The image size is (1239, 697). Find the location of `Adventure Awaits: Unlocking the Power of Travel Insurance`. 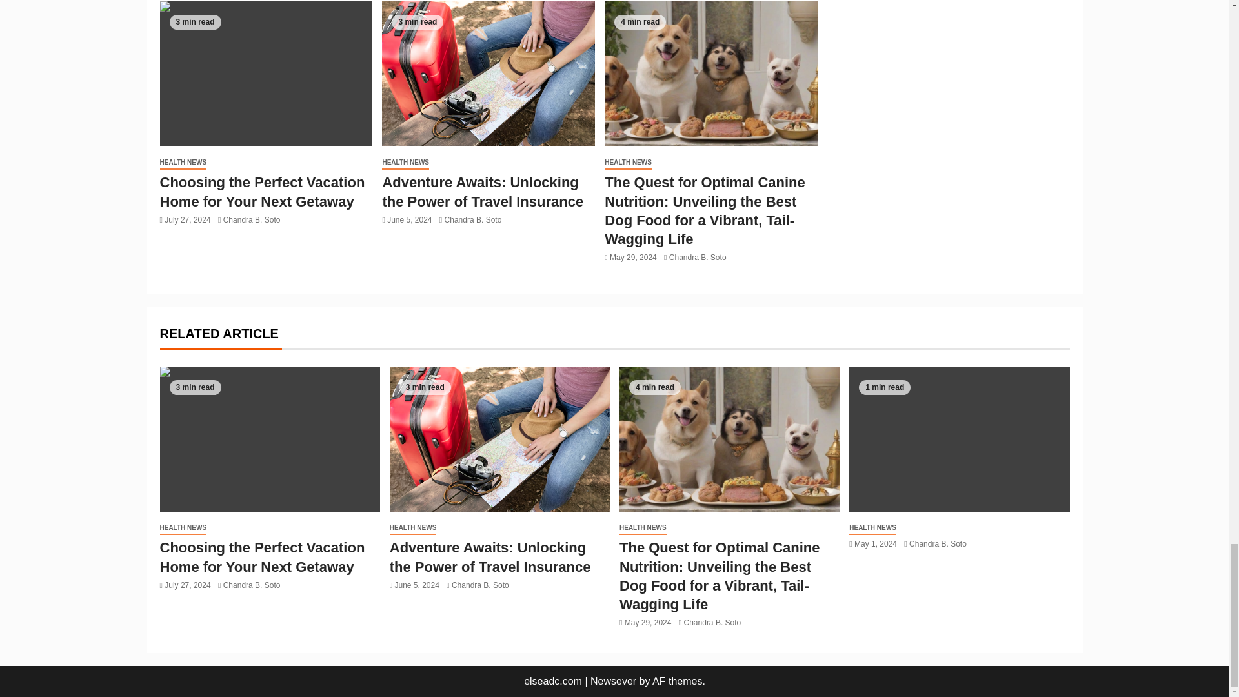

Adventure Awaits: Unlocking the Power of Travel Insurance is located at coordinates (499, 439).